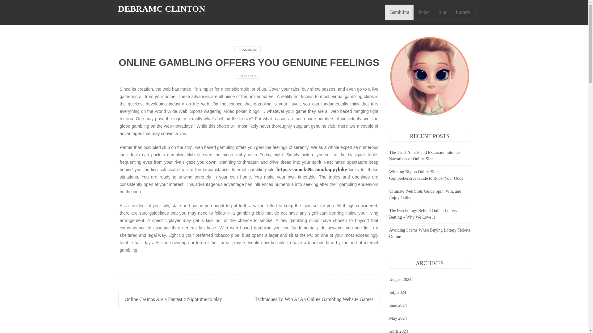  I want to click on Techniques To Win At An Online Gambling Website Games, so click(314, 299).